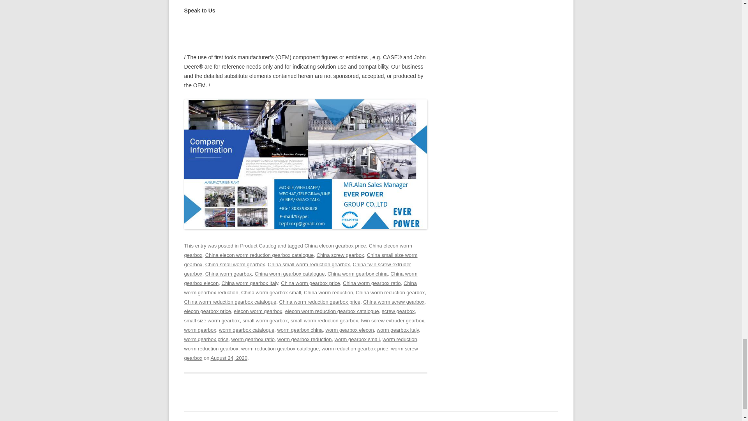 Image resolution: width=748 pixels, height=421 pixels. Describe the element at coordinates (297, 269) in the screenshot. I see `China twin screw extruder gearbox` at that location.